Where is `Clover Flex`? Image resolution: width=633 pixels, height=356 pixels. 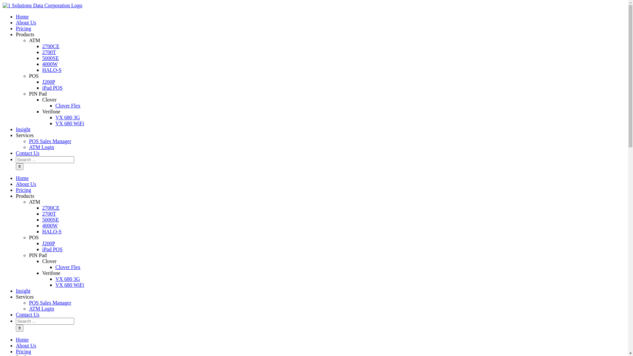 Clover Flex is located at coordinates (68, 105).